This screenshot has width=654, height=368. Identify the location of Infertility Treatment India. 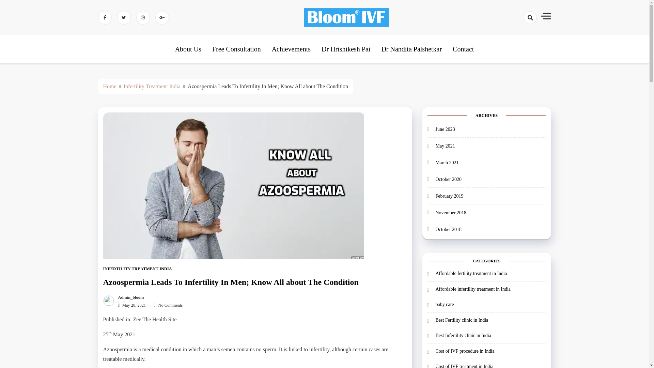
(152, 87).